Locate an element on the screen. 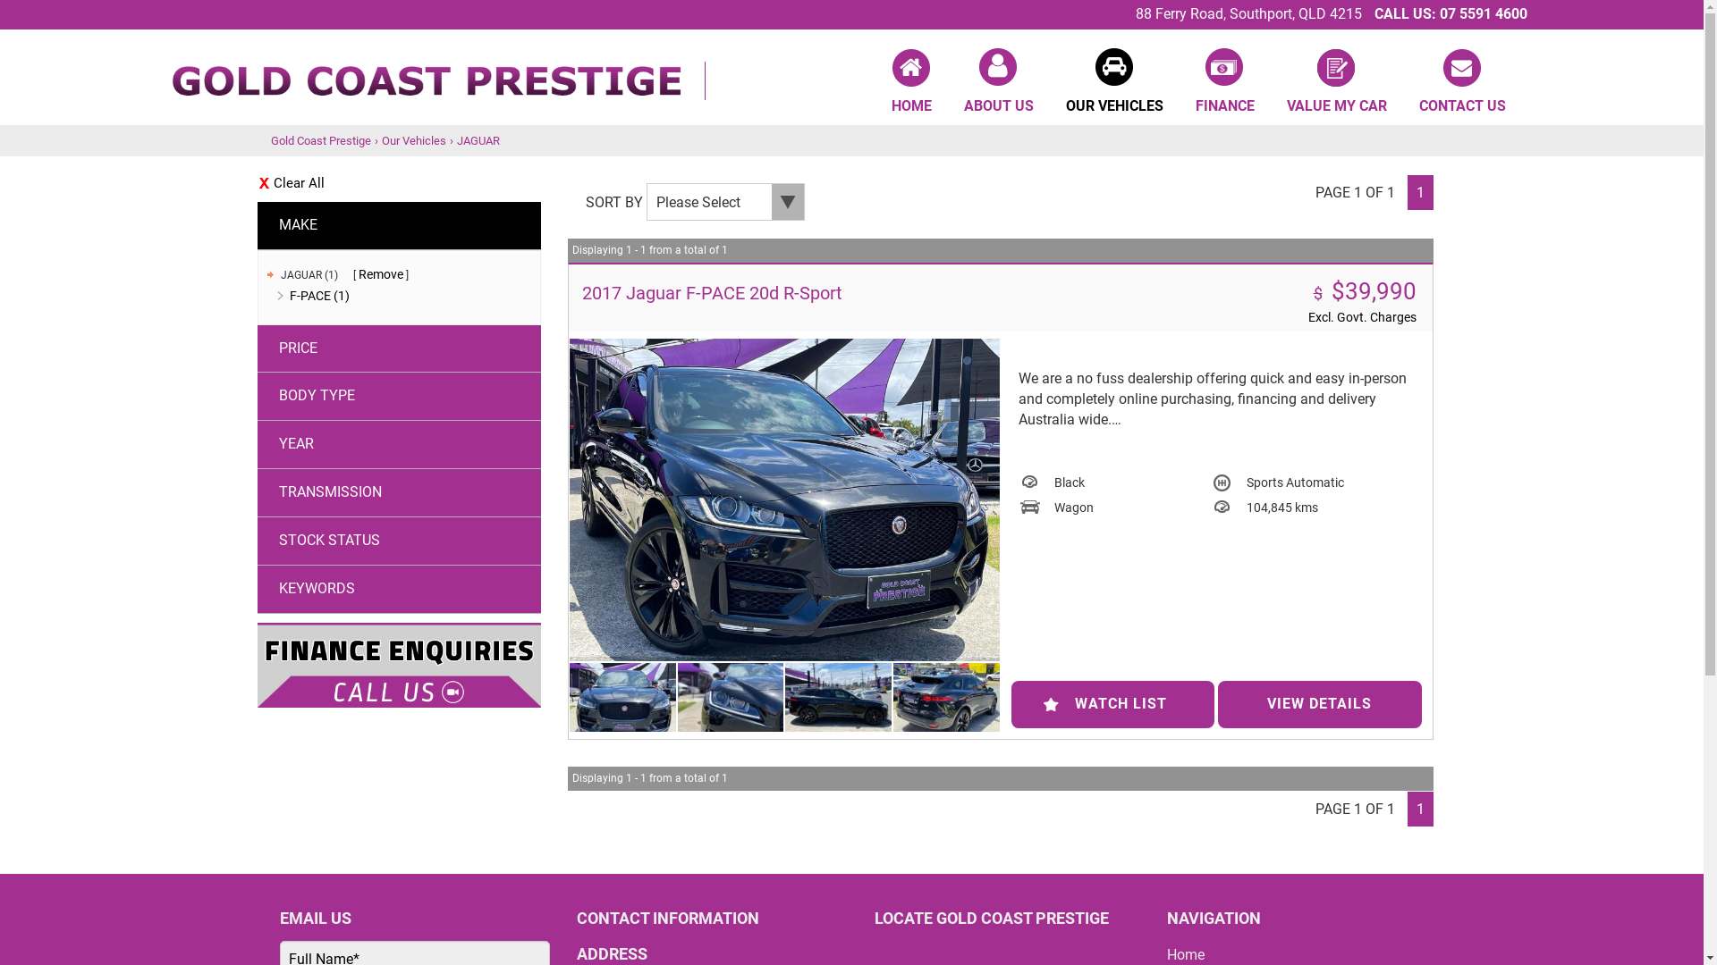  VALUE MY CAR is located at coordinates (1336, 82).